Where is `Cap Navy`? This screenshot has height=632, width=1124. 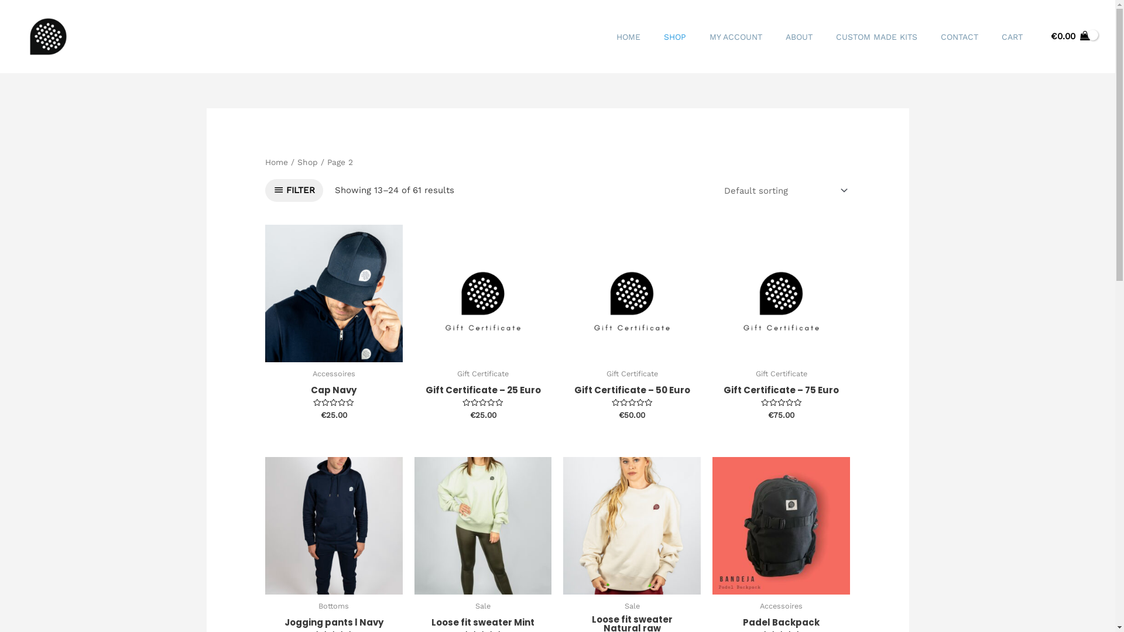
Cap Navy is located at coordinates (334, 392).